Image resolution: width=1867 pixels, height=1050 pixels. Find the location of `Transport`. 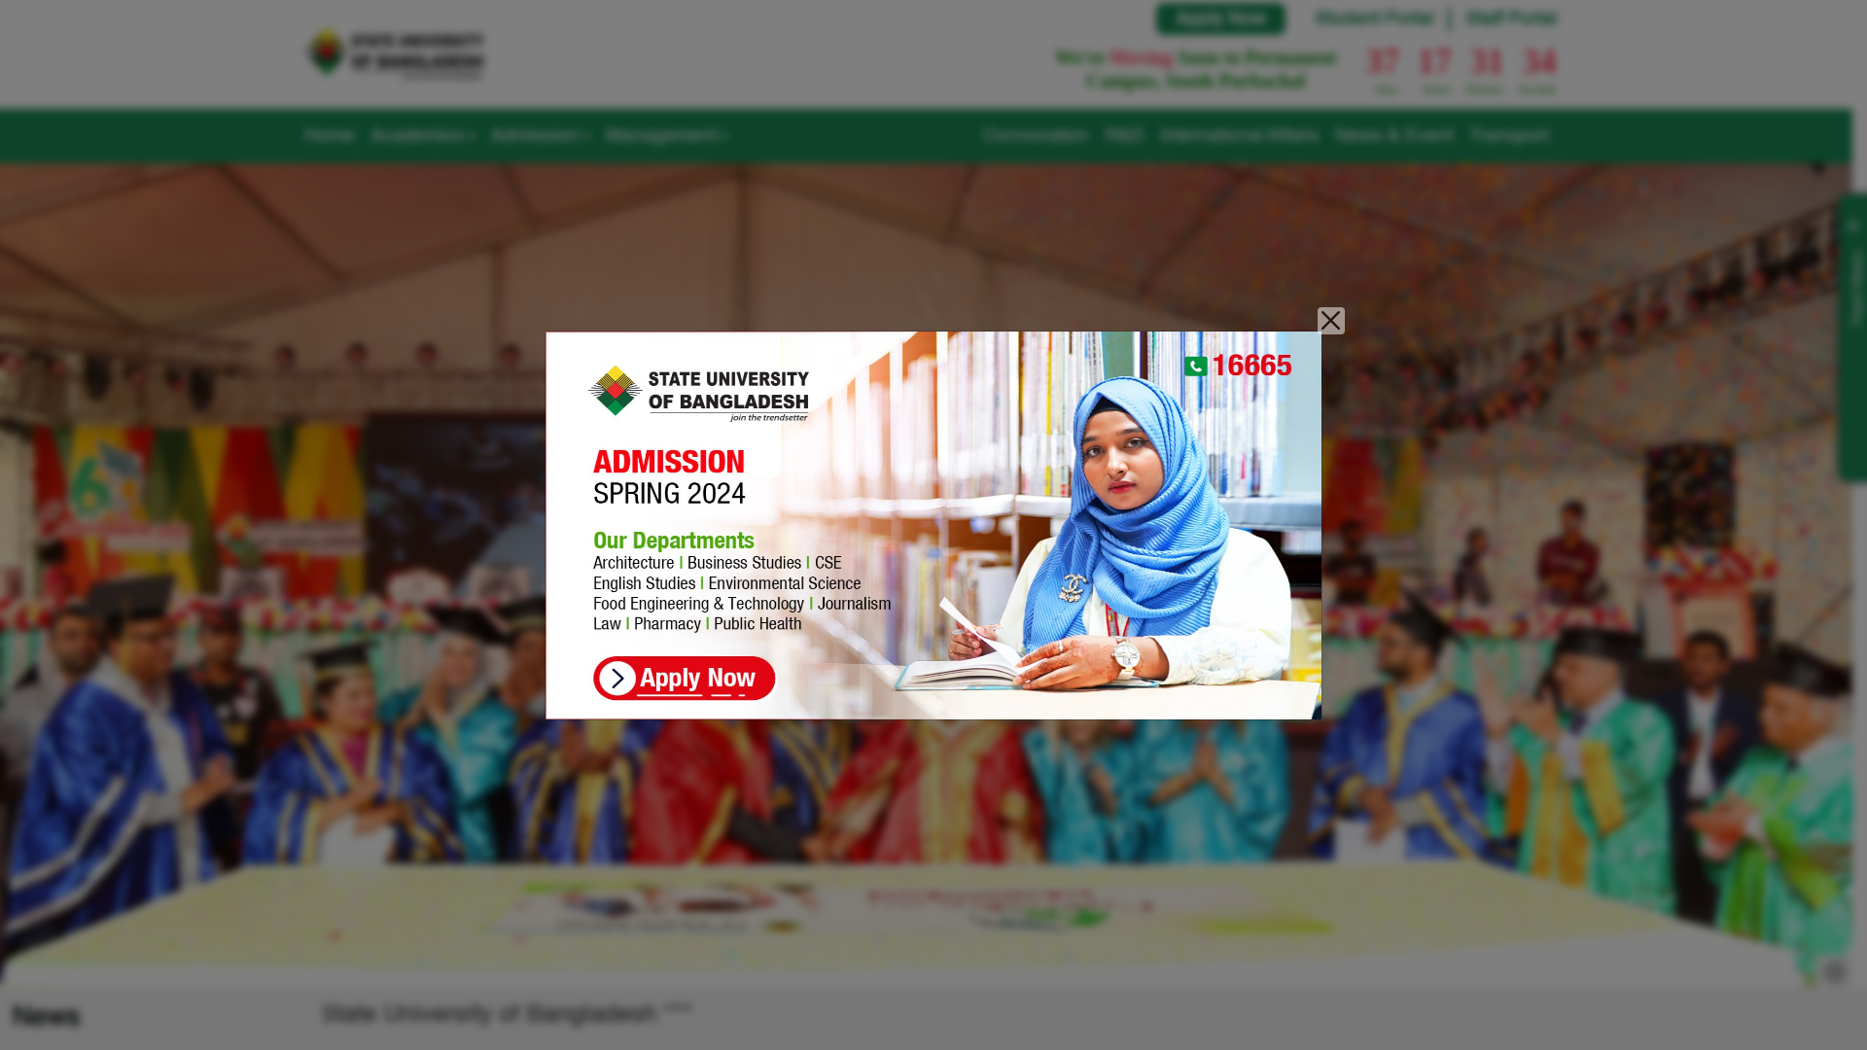

Transport is located at coordinates (1508, 136).